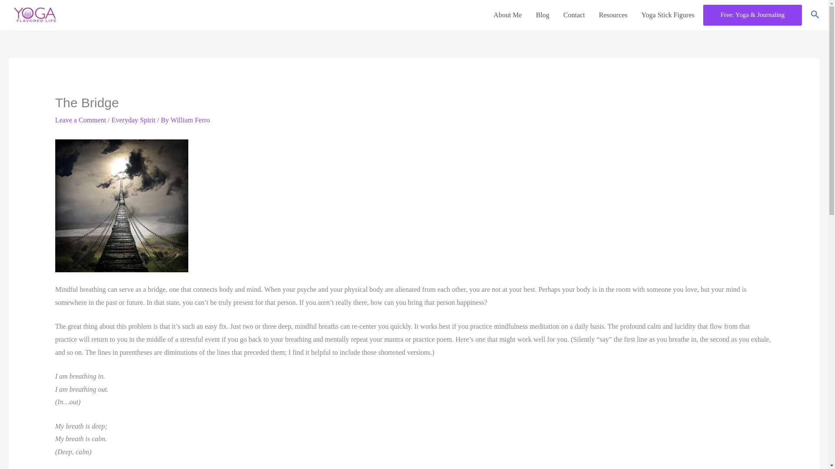  Describe the element at coordinates (190, 120) in the screenshot. I see `William Ferro` at that location.